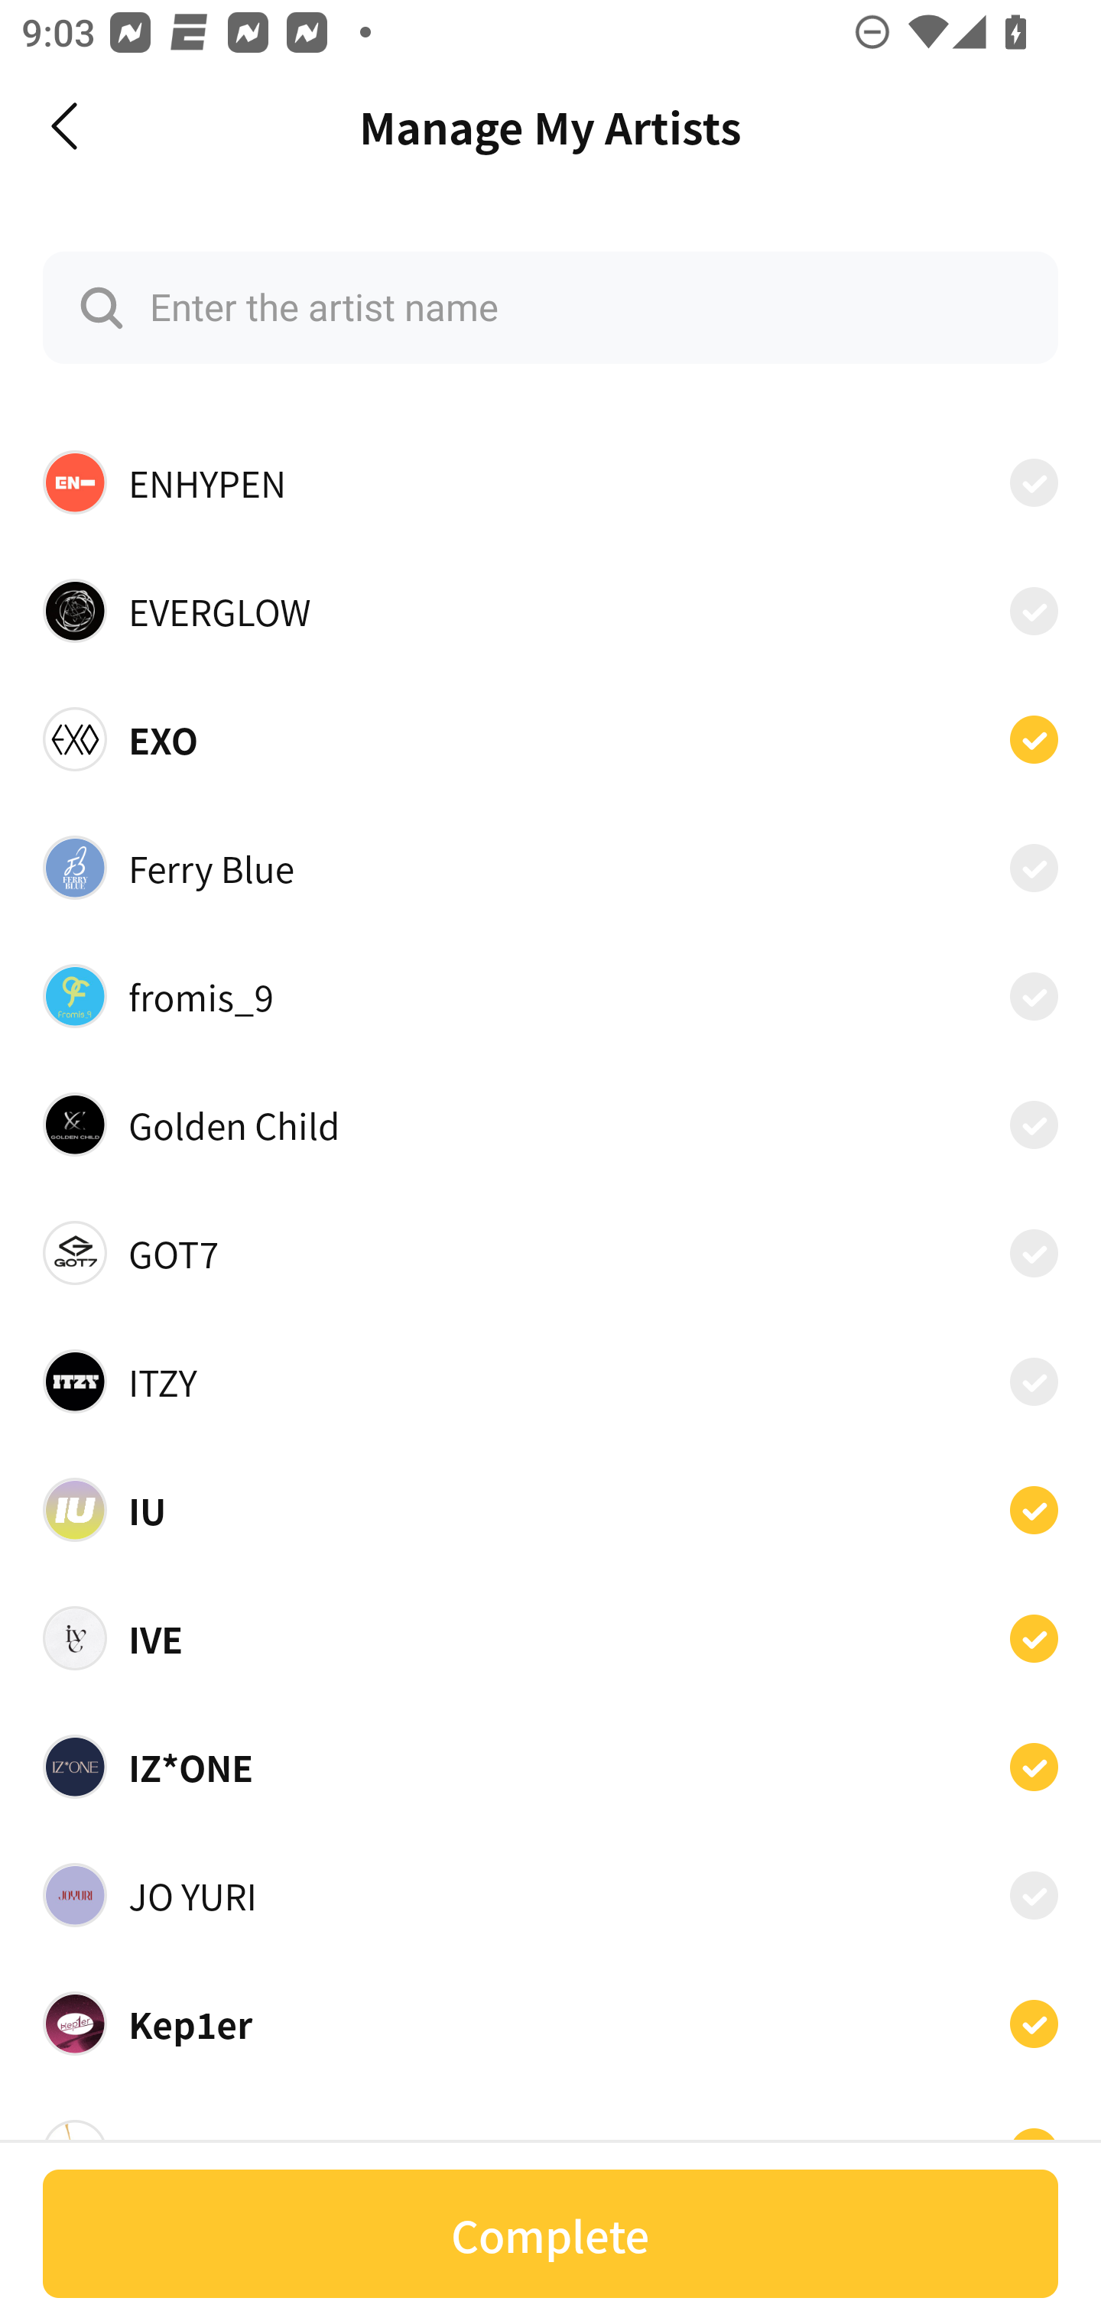  Describe the element at coordinates (550, 1766) in the screenshot. I see `IZ*ONE` at that location.